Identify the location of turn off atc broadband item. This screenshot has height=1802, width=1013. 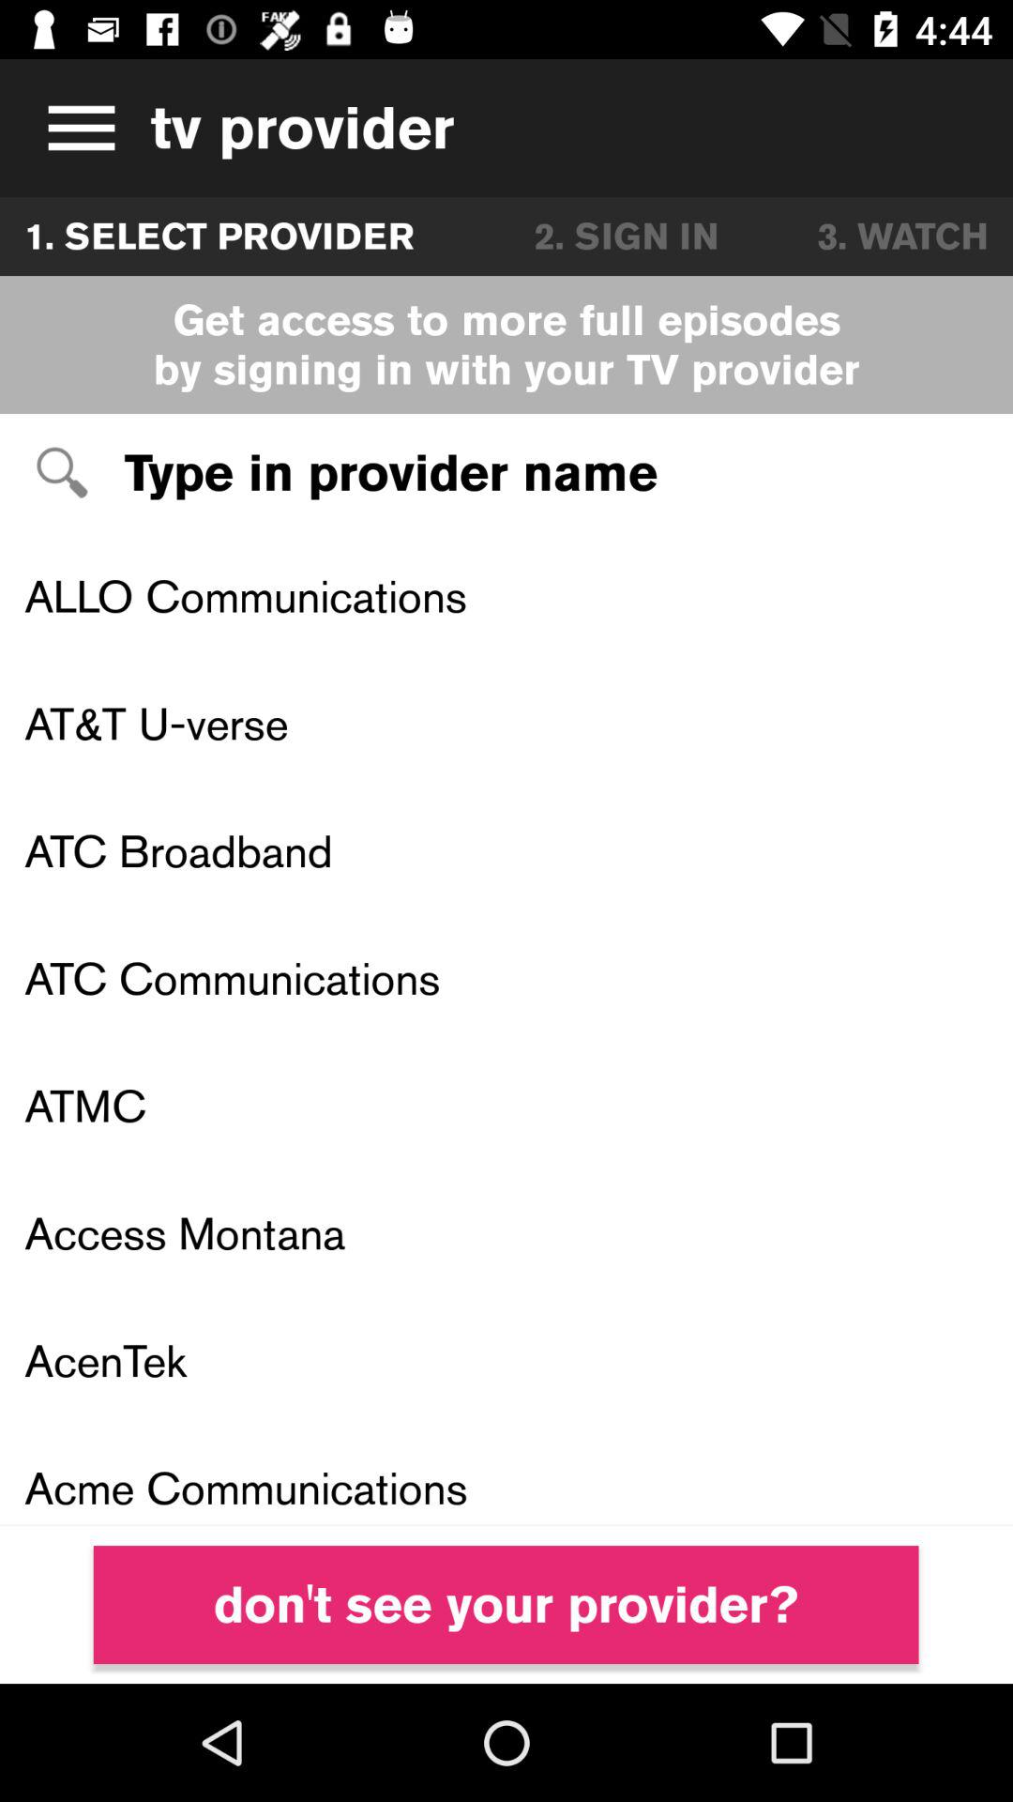
(506, 850).